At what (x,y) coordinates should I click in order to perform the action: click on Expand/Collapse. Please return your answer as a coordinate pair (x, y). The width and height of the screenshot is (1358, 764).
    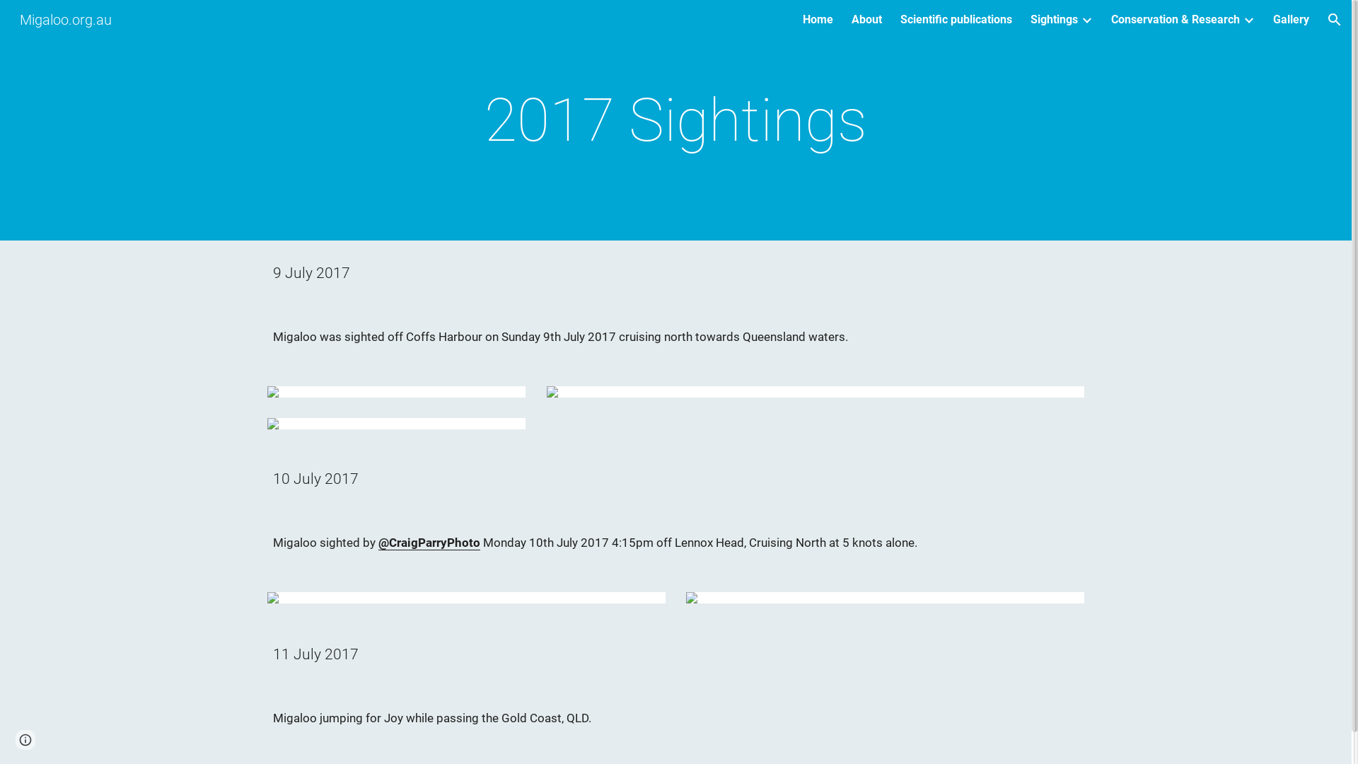
    Looking at the image, I should click on (1248, 20).